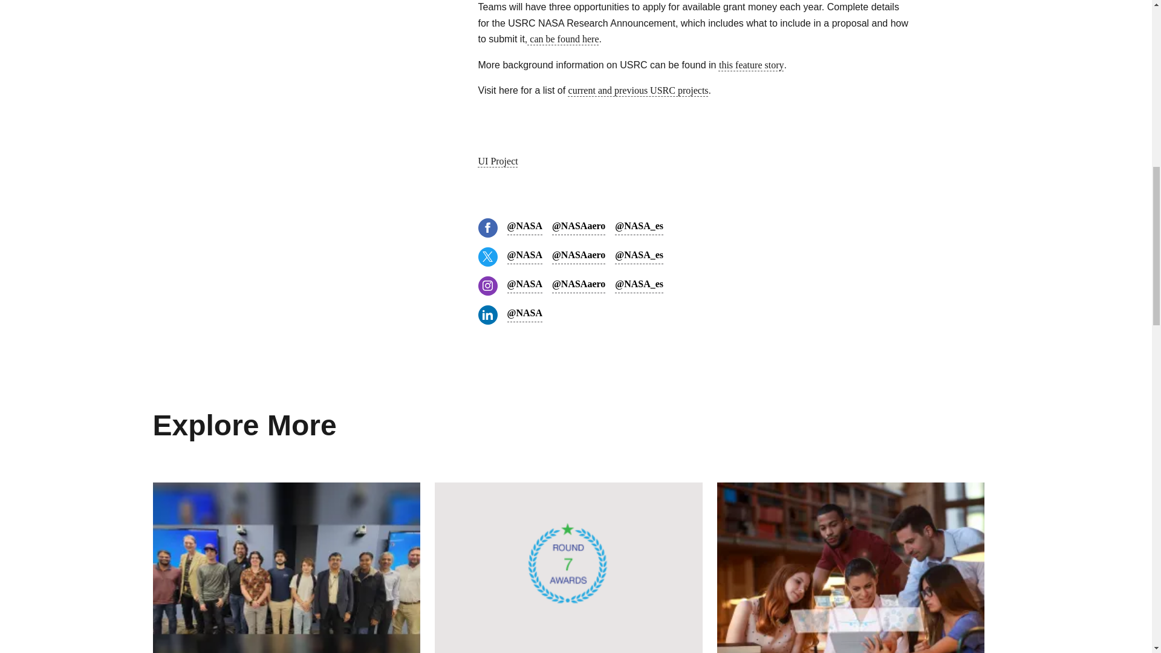 The height and width of the screenshot is (653, 1161). What do you see at coordinates (639, 90) in the screenshot?
I see `current and previous USRC projects` at bounding box center [639, 90].